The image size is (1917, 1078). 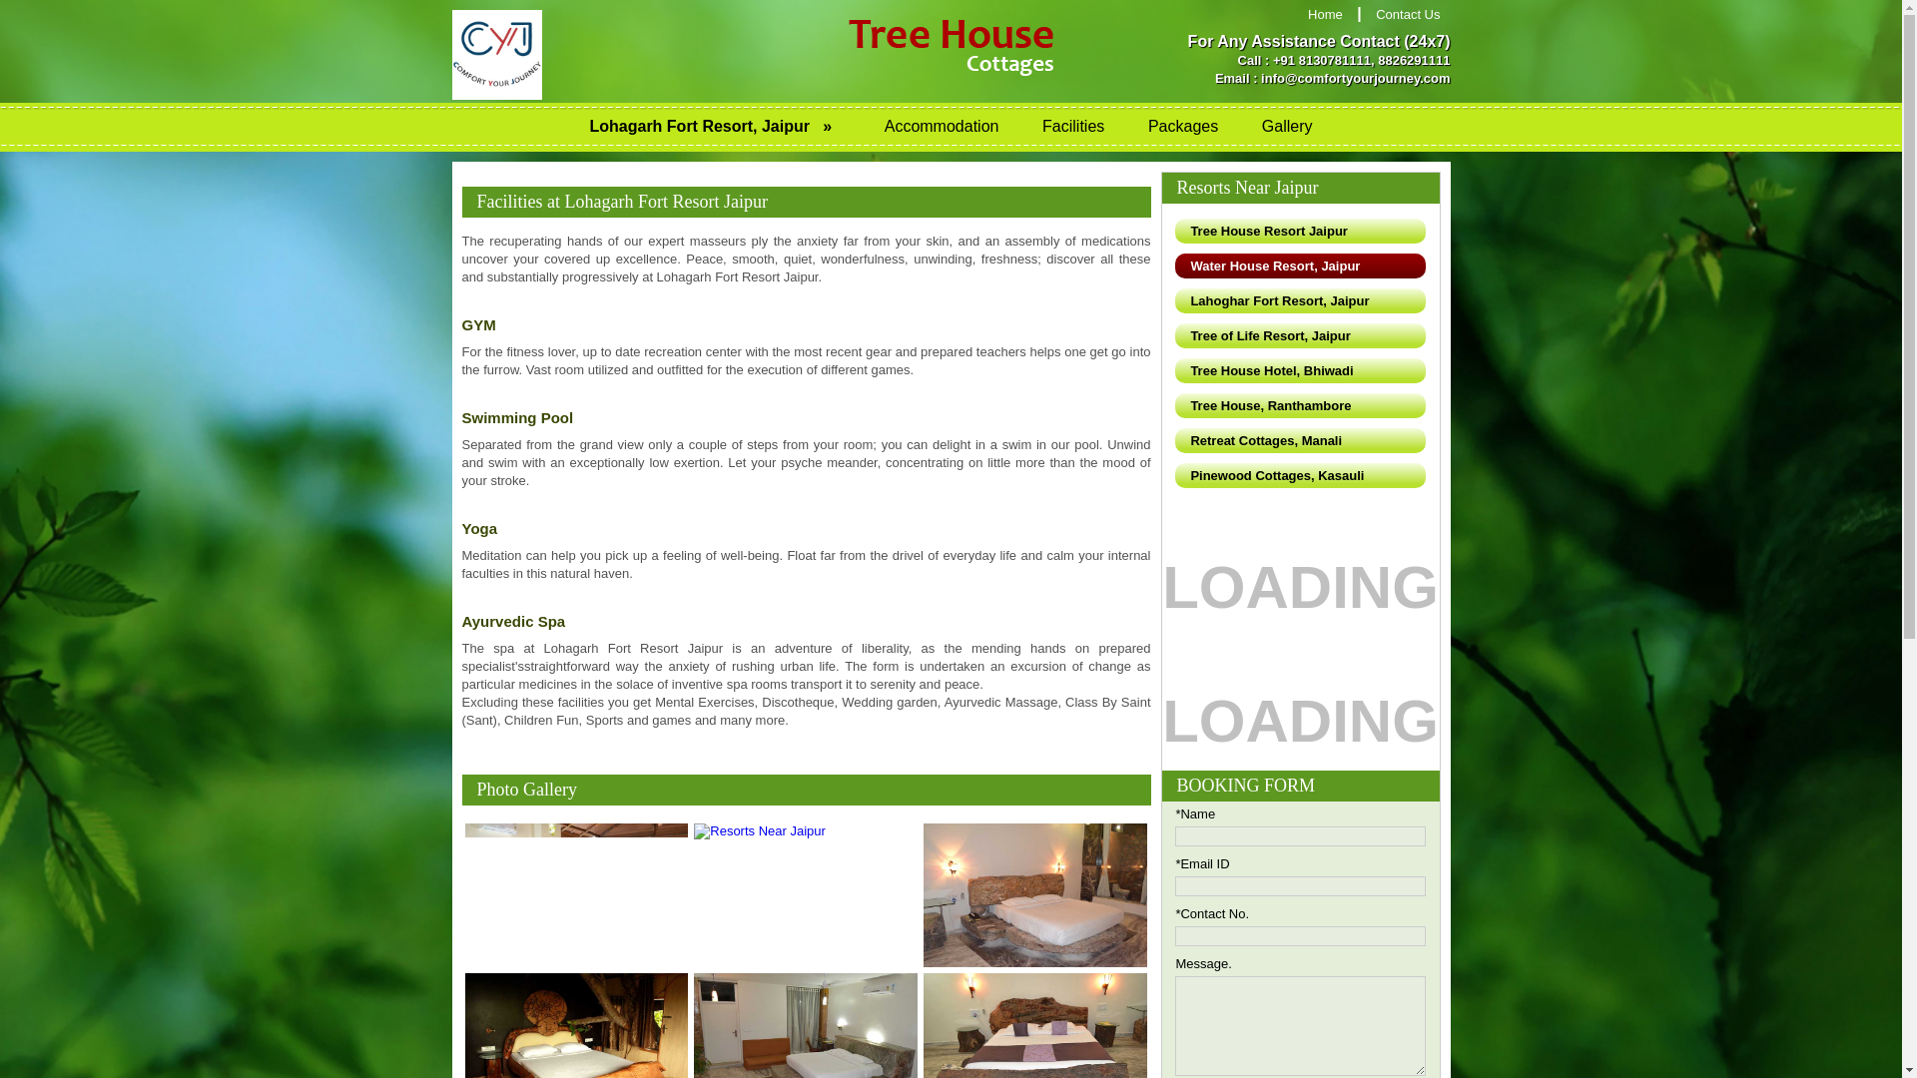 What do you see at coordinates (942, 126) in the screenshot?
I see `Accommodation` at bounding box center [942, 126].